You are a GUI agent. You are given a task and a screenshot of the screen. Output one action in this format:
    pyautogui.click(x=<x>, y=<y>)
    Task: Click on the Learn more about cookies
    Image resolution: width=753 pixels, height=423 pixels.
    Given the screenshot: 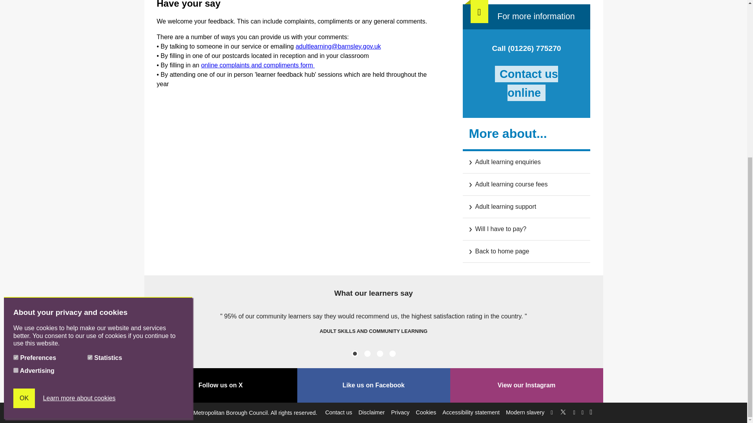 What is the action you would take?
    pyautogui.click(x=79, y=151)
    